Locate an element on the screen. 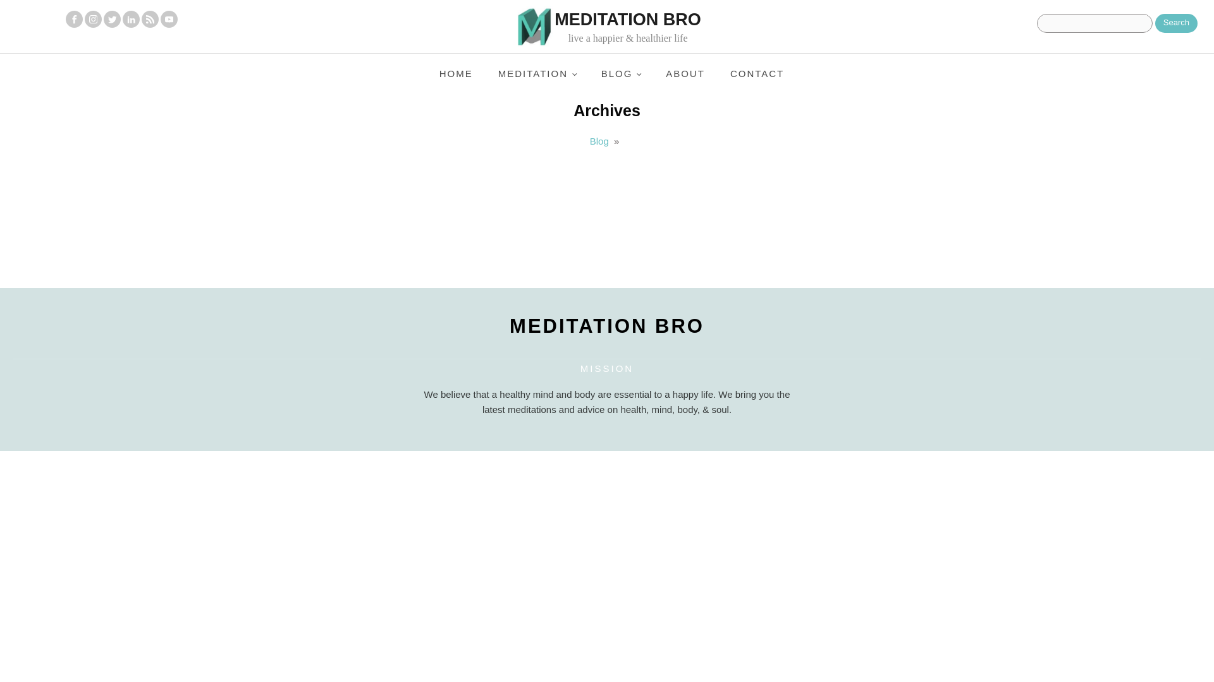 This screenshot has width=1214, height=682. MEDITATION is located at coordinates (537, 74).